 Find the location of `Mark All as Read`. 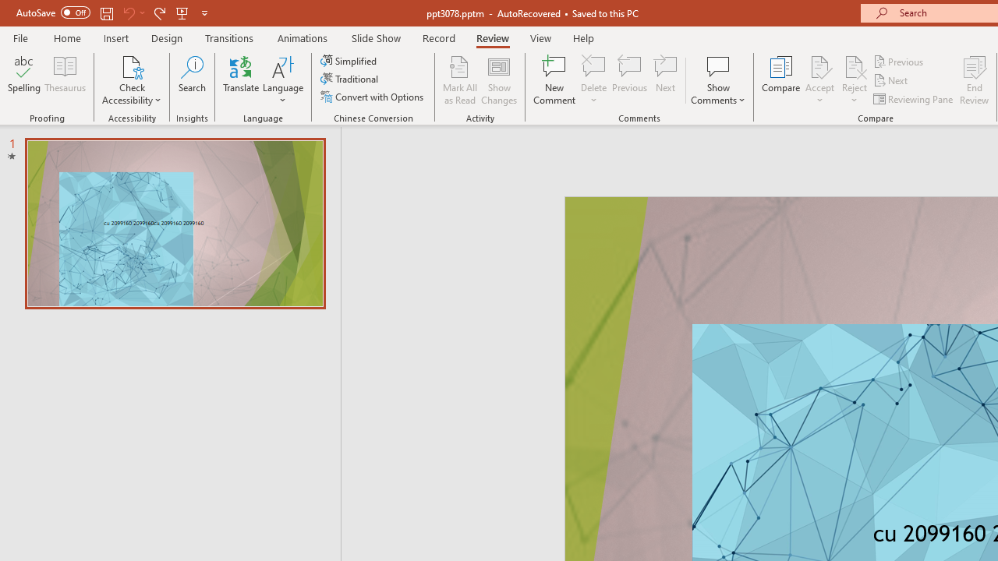

Mark All as Read is located at coordinates (460, 79).